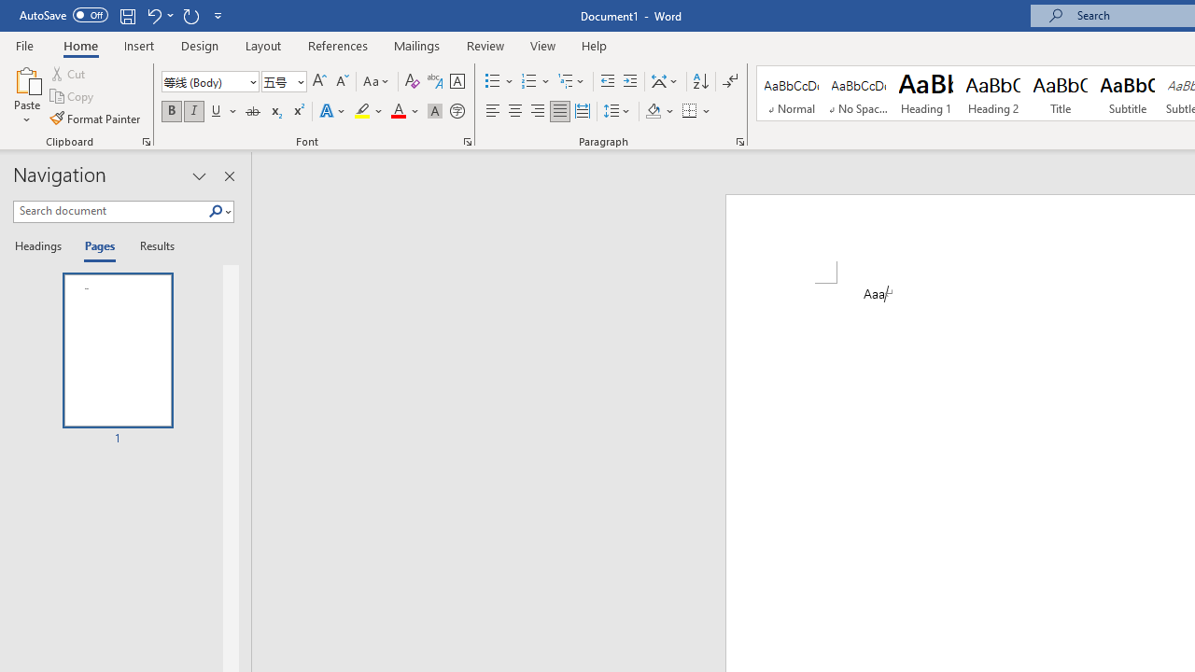  I want to click on Repeat Style, so click(190, 15).